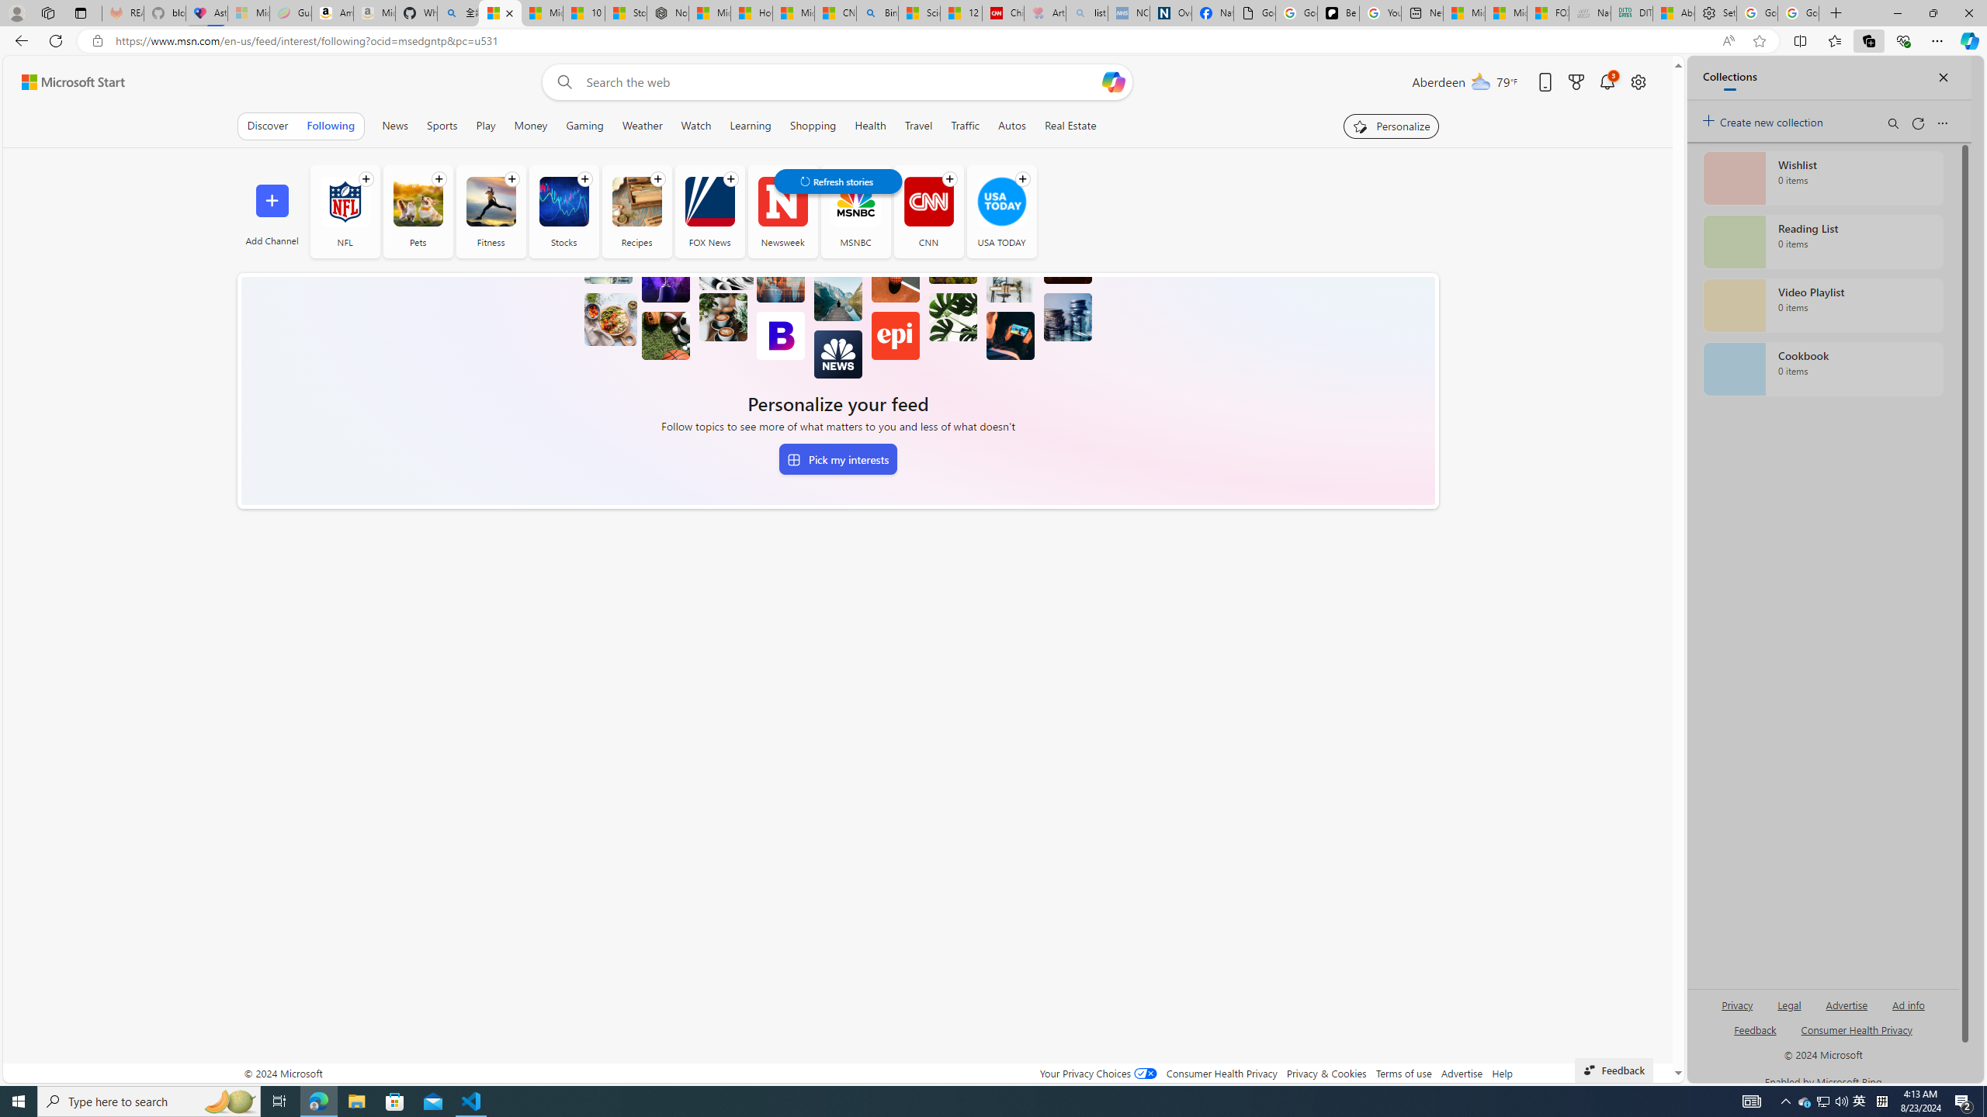 This screenshot has width=1987, height=1117. What do you see at coordinates (1254, 13) in the screenshot?
I see `Google Analytics Opt-out Browser Add-on Download Page` at bounding box center [1254, 13].